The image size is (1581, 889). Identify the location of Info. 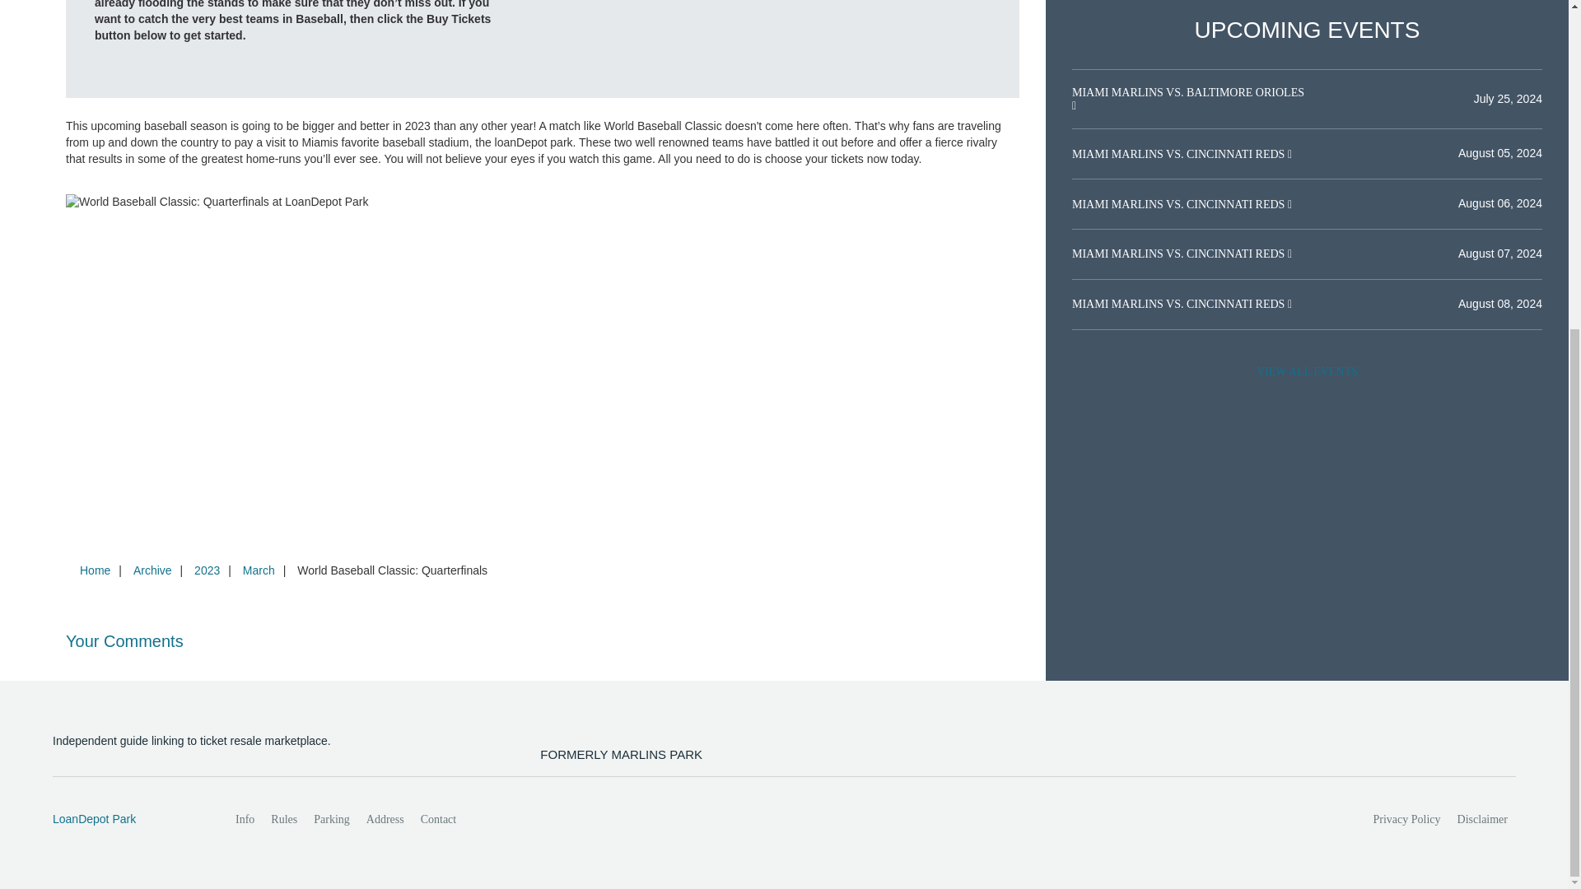
(245, 820).